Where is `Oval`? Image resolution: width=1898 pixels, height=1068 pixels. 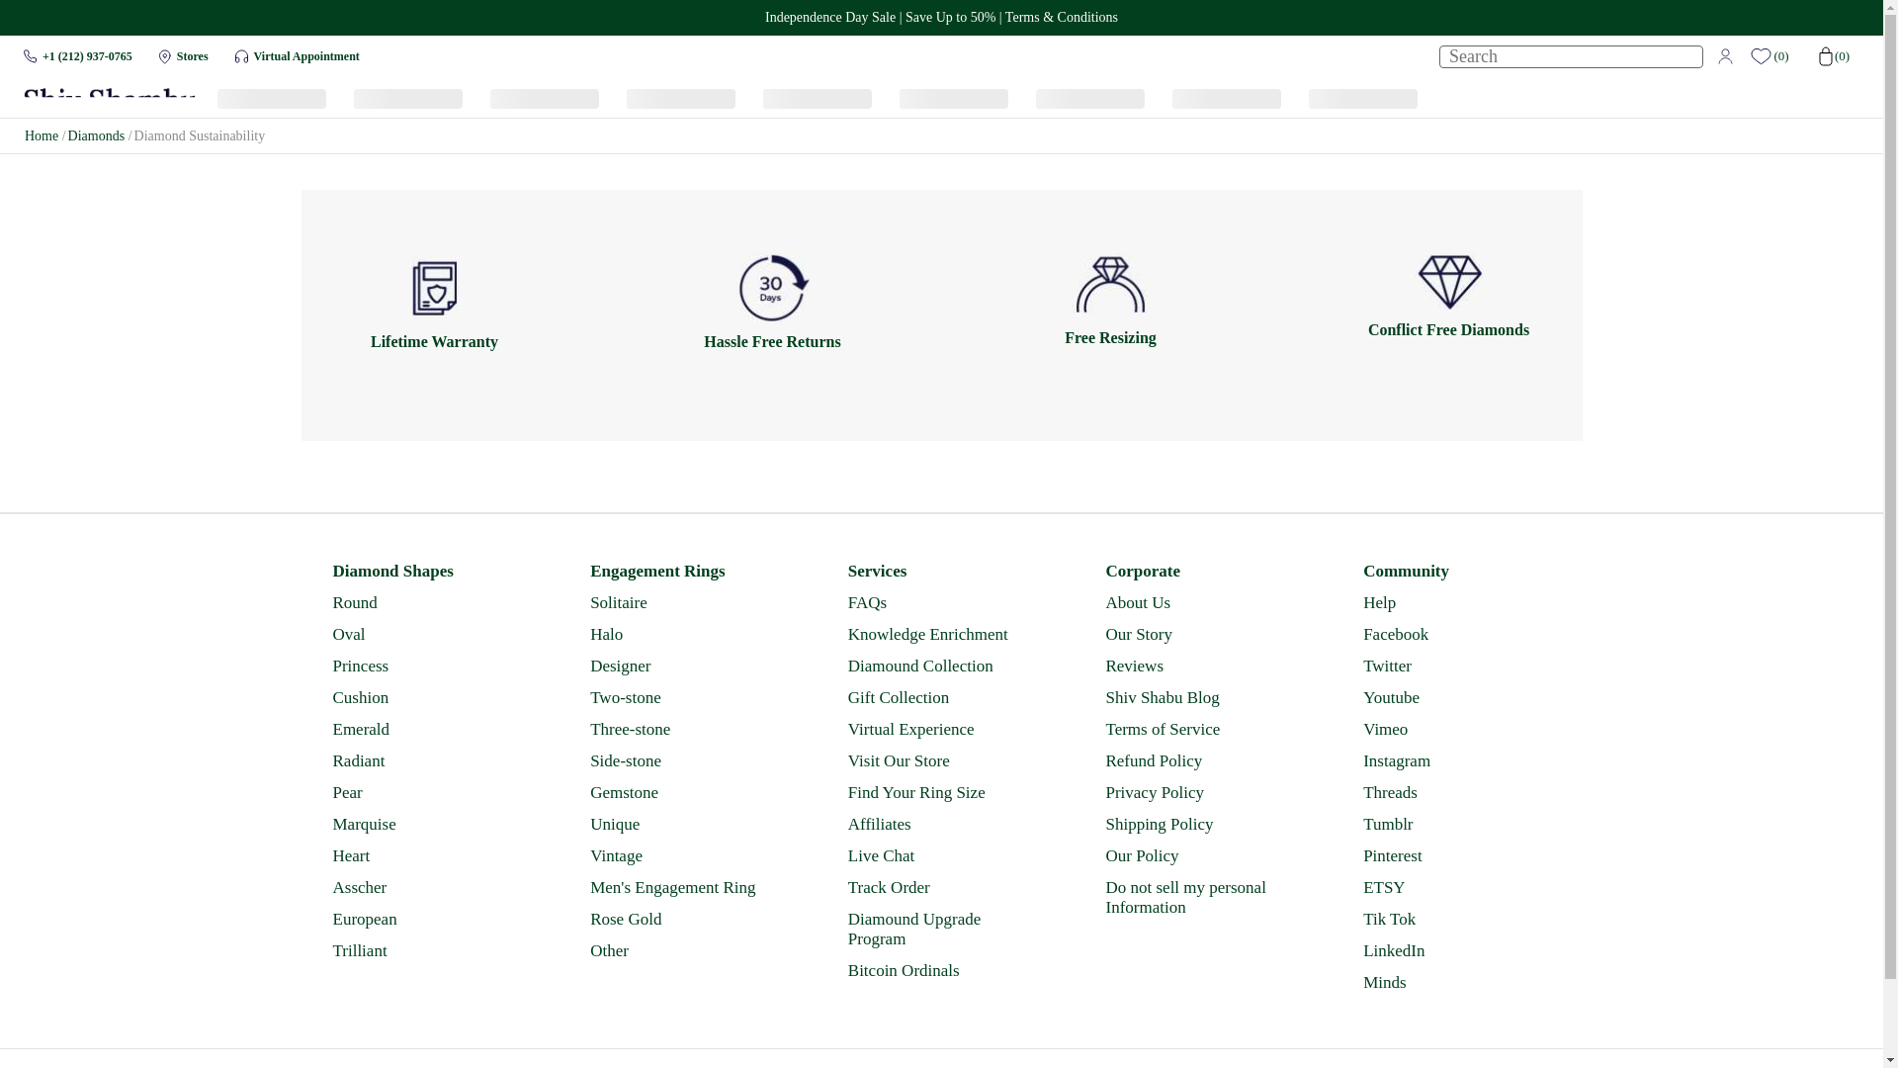 Oval is located at coordinates (424, 635).